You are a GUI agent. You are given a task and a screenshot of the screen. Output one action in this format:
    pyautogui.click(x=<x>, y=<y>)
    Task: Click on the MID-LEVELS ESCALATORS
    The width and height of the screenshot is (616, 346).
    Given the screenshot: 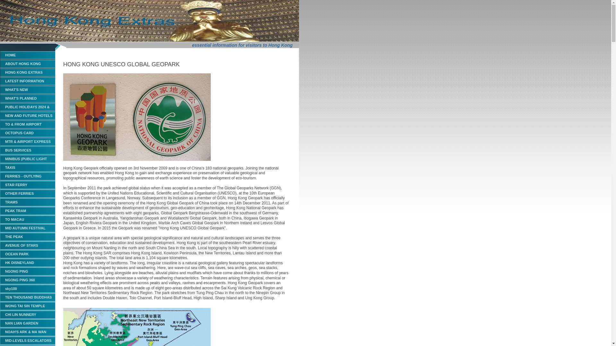 What is the action you would take?
    pyautogui.click(x=28, y=340)
    